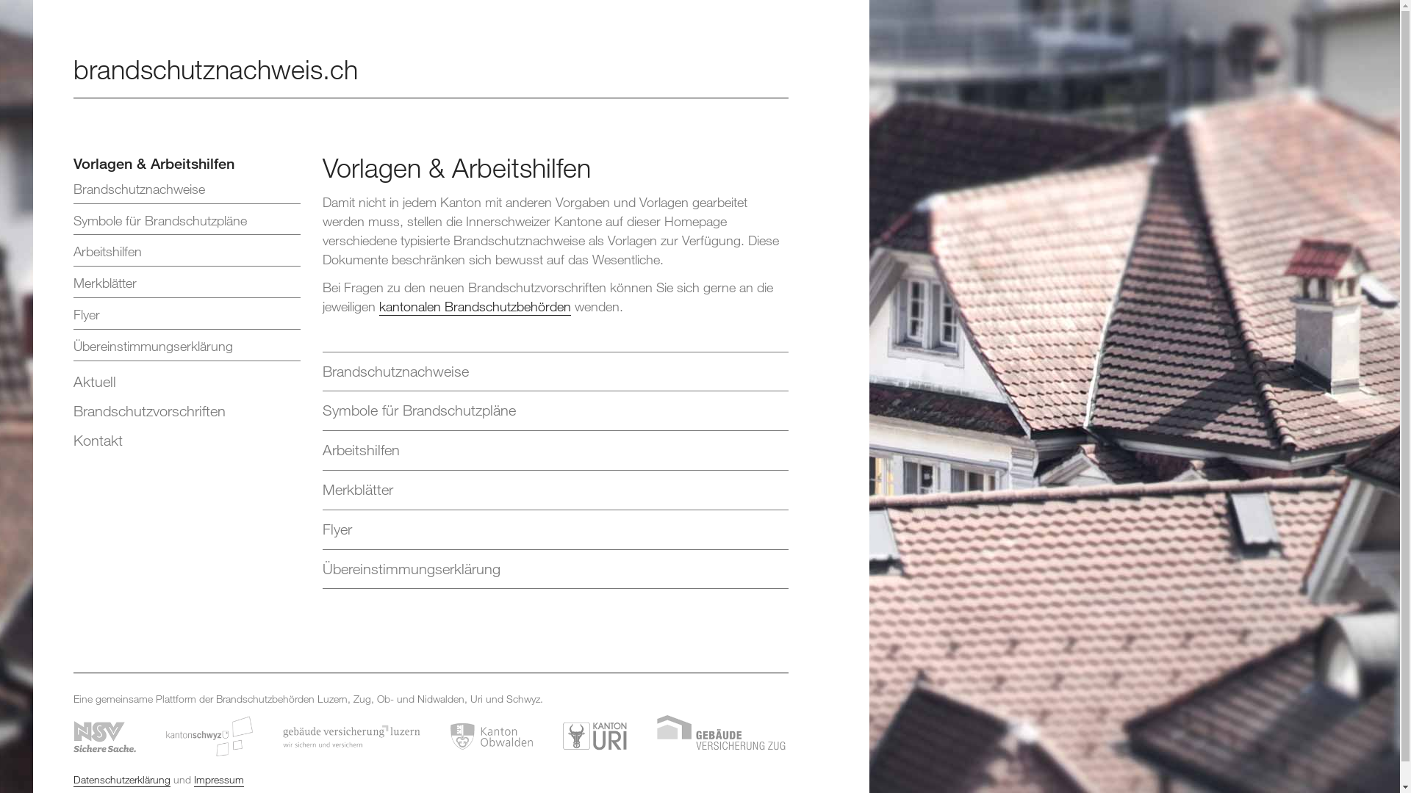 Image resolution: width=1411 pixels, height=793 pixels. What do you see at coordinates (187, 192) in the screenshot?
I see `Brandschutznachweise` at bounding box center [187, 192].